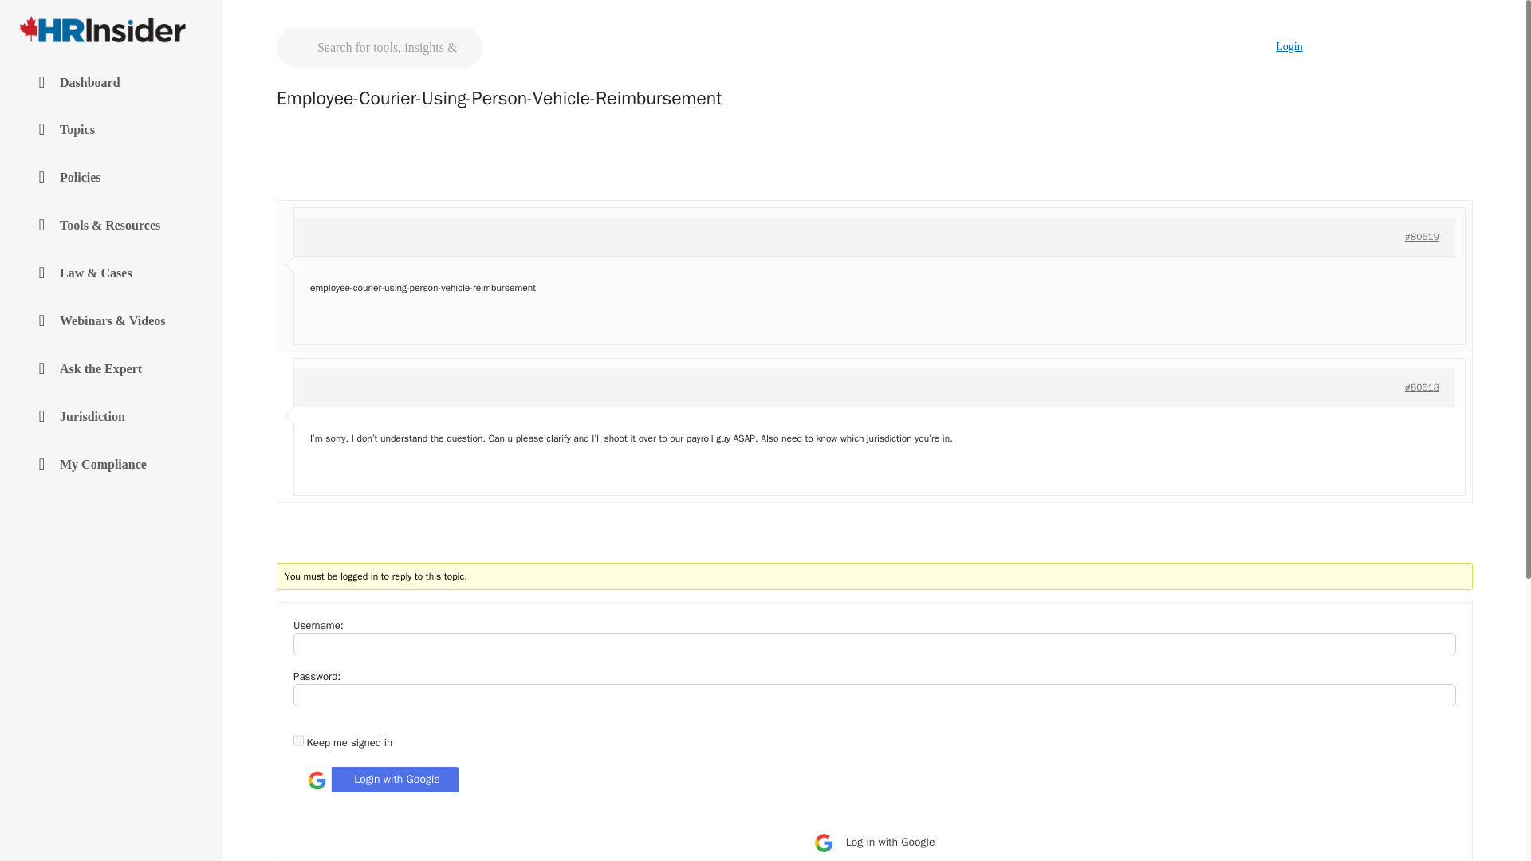 The height and width of the screenshot is (861, 1531). What do you see at coordinates (1289, 46) in the screenshot?
I see `Login` at bounding box center [1289, 46].